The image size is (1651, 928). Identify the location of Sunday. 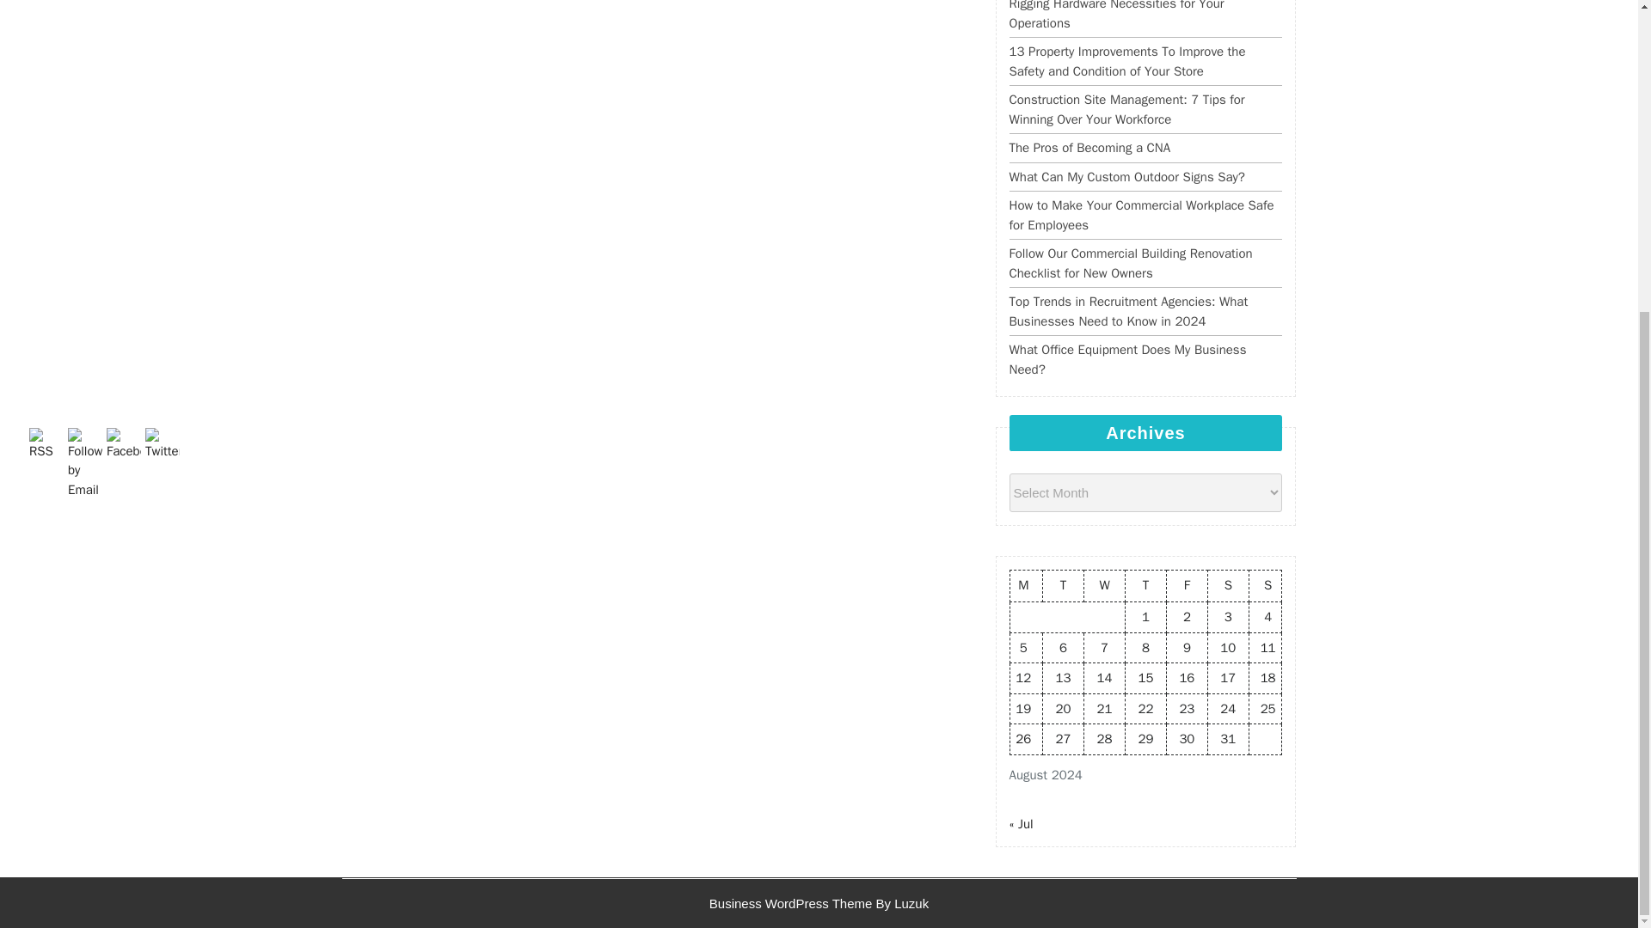
(1265, 586).